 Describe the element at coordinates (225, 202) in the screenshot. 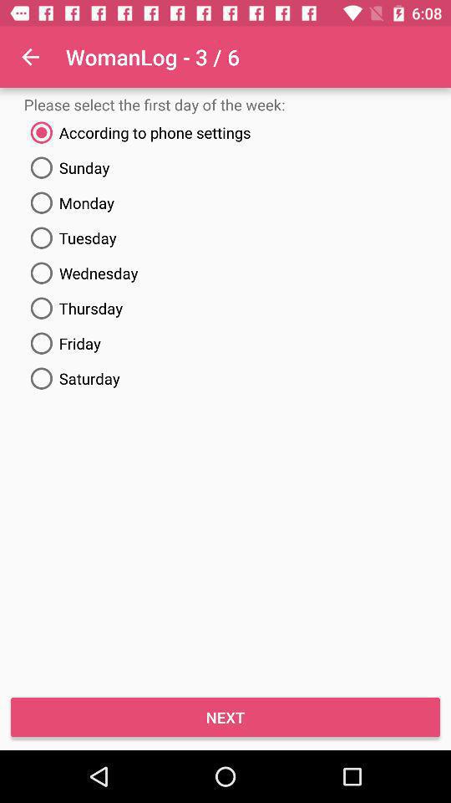

I see `choose monday item` at that location.